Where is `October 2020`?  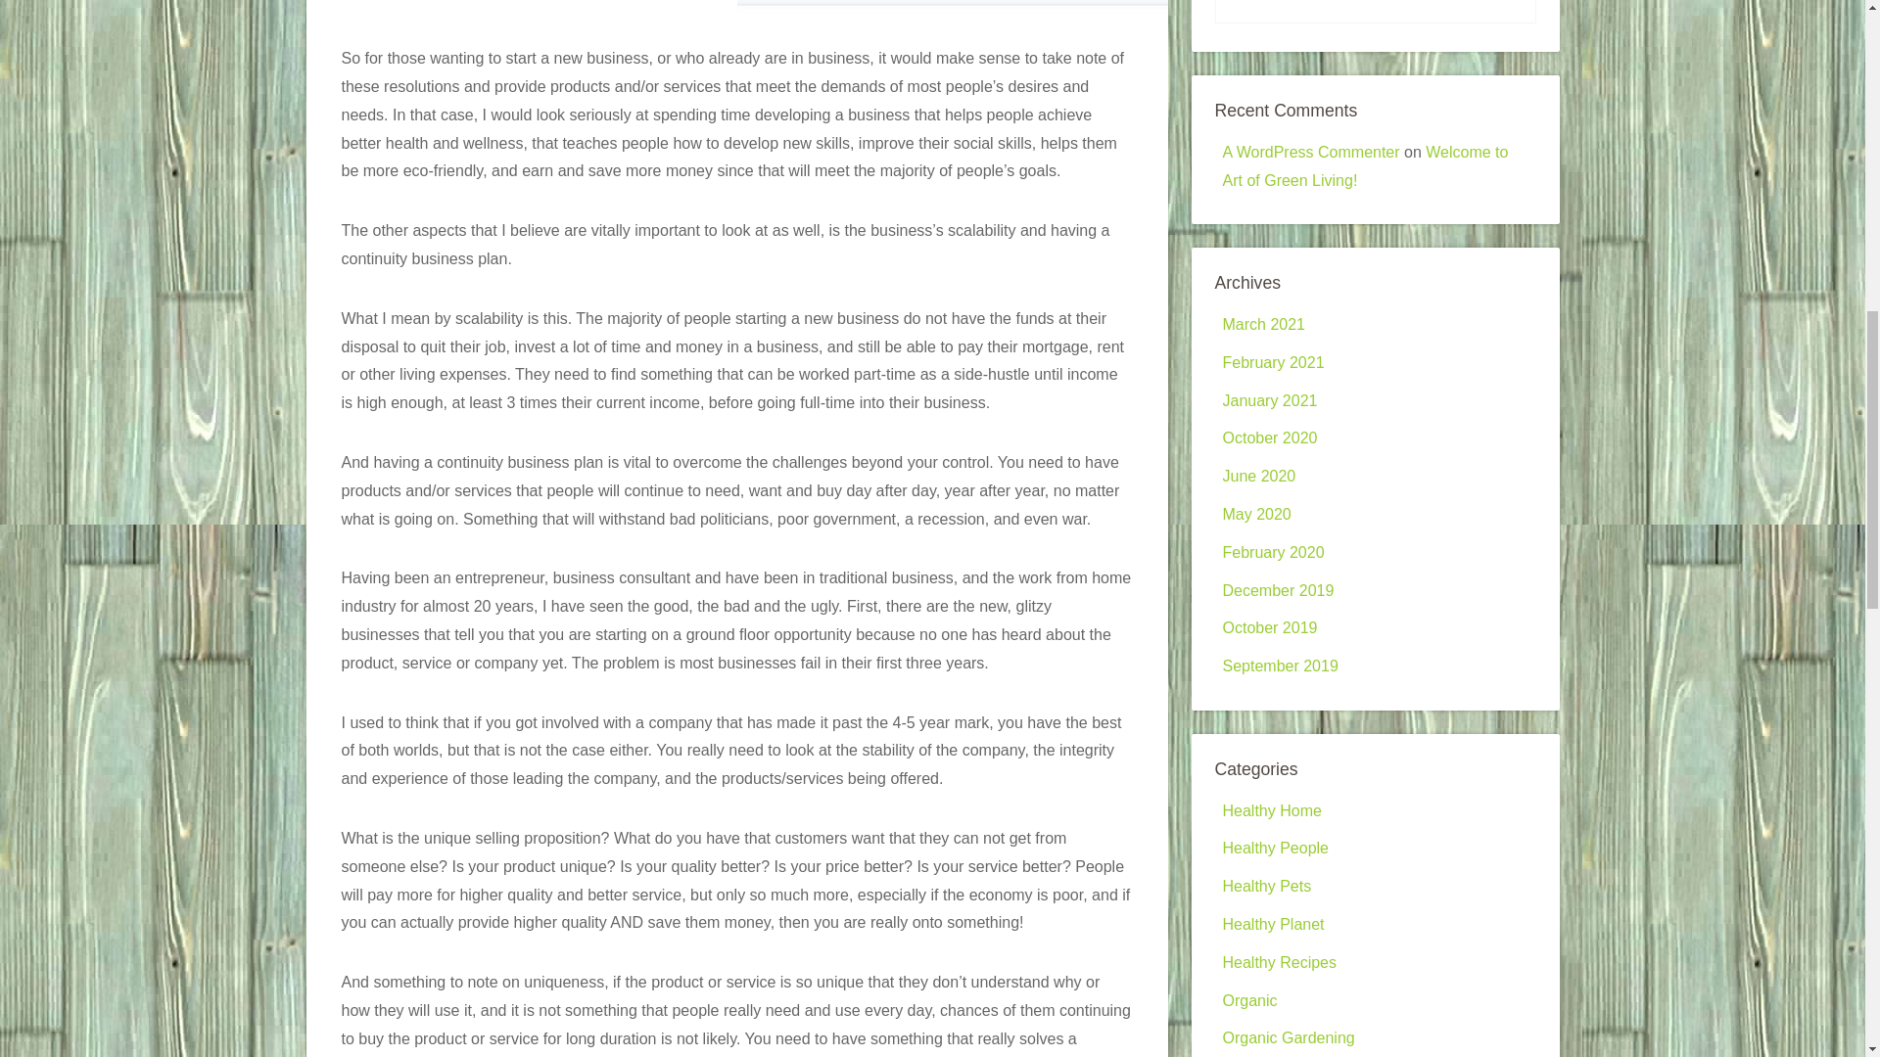
October 2020 is located at coordinates (1269, 437).